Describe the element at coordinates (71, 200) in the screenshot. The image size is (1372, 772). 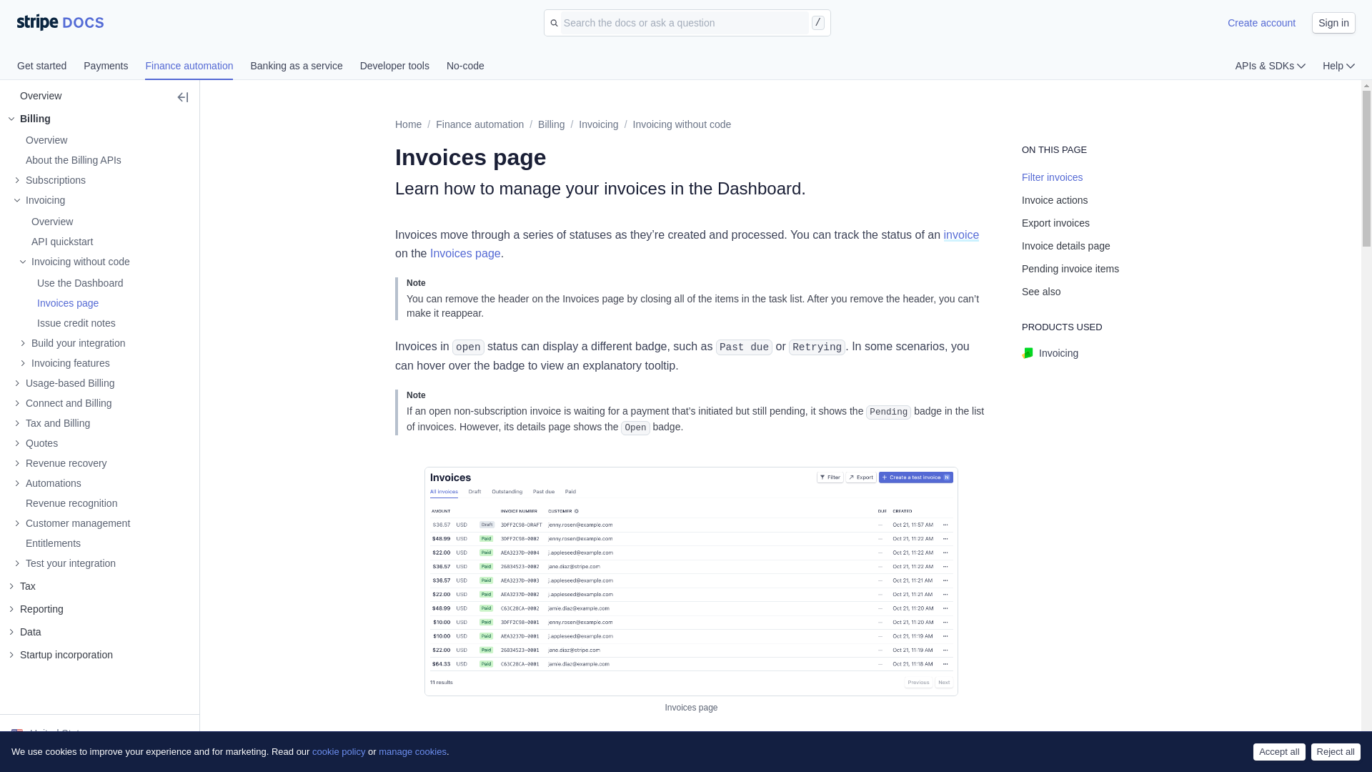
I see `Create and manage invoices for one-time payments` at that location.